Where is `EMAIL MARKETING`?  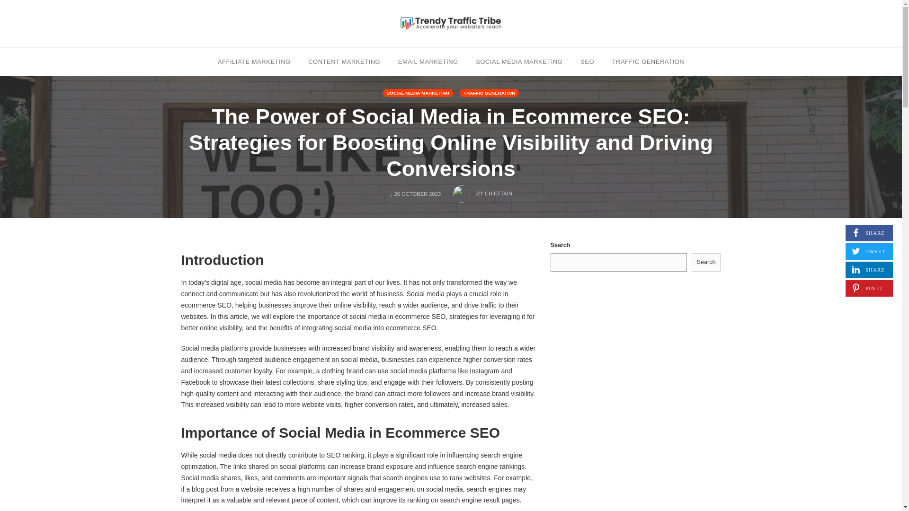
EMAIL MARKETING is located at coordinates (519, 61).